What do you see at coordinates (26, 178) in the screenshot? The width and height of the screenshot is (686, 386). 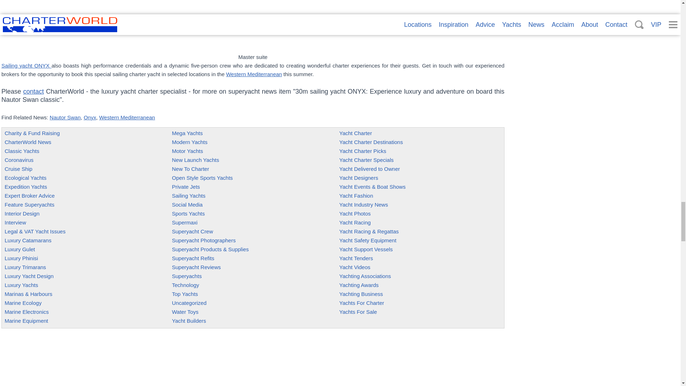 I see `Ecological Yachts` at bounding box center [26, 178].